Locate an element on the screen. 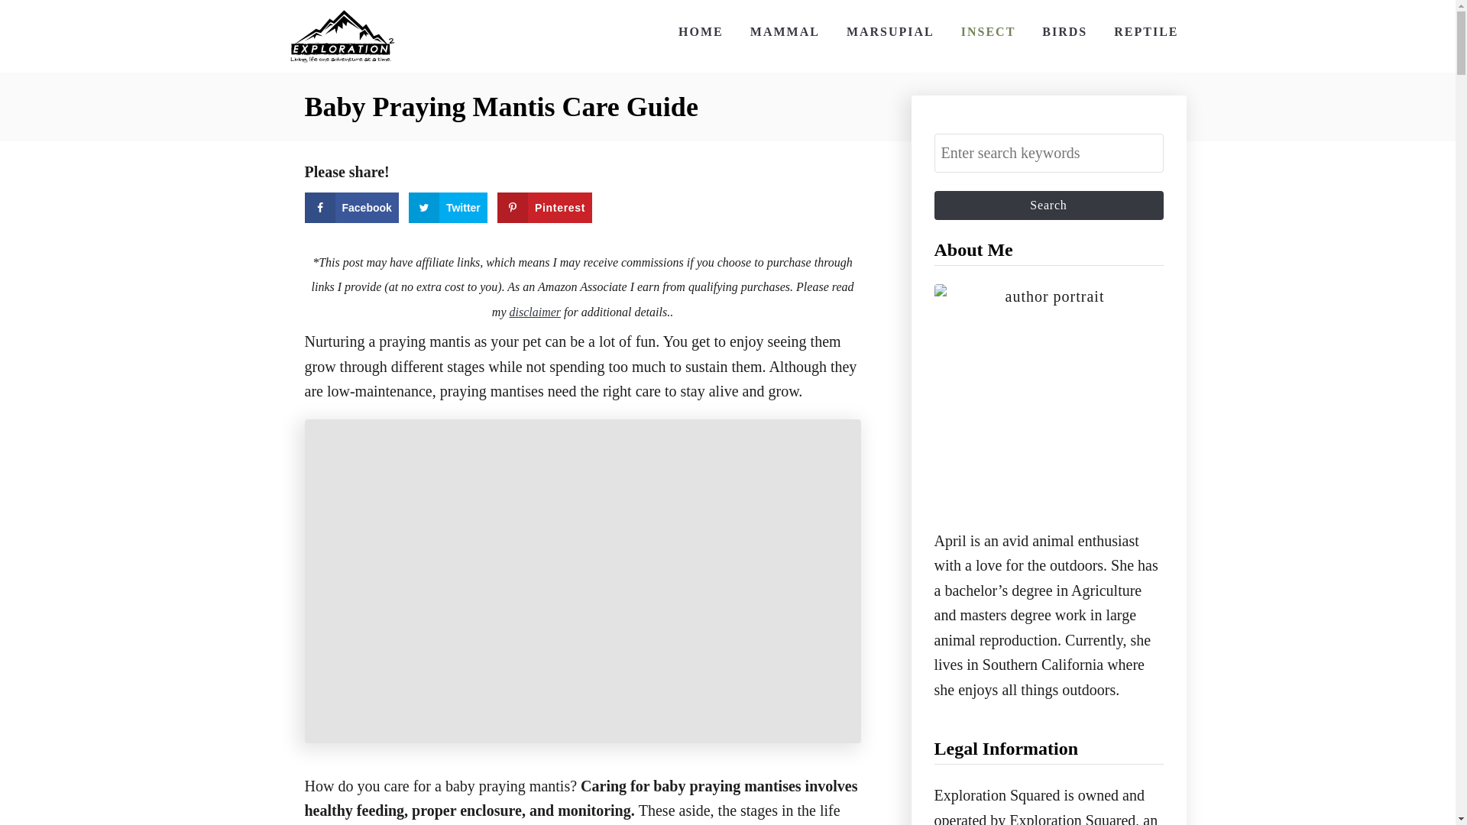 The width and height of the screenshot is (1467, 825). Save to Pinterest is located at coordinates (544, 207).